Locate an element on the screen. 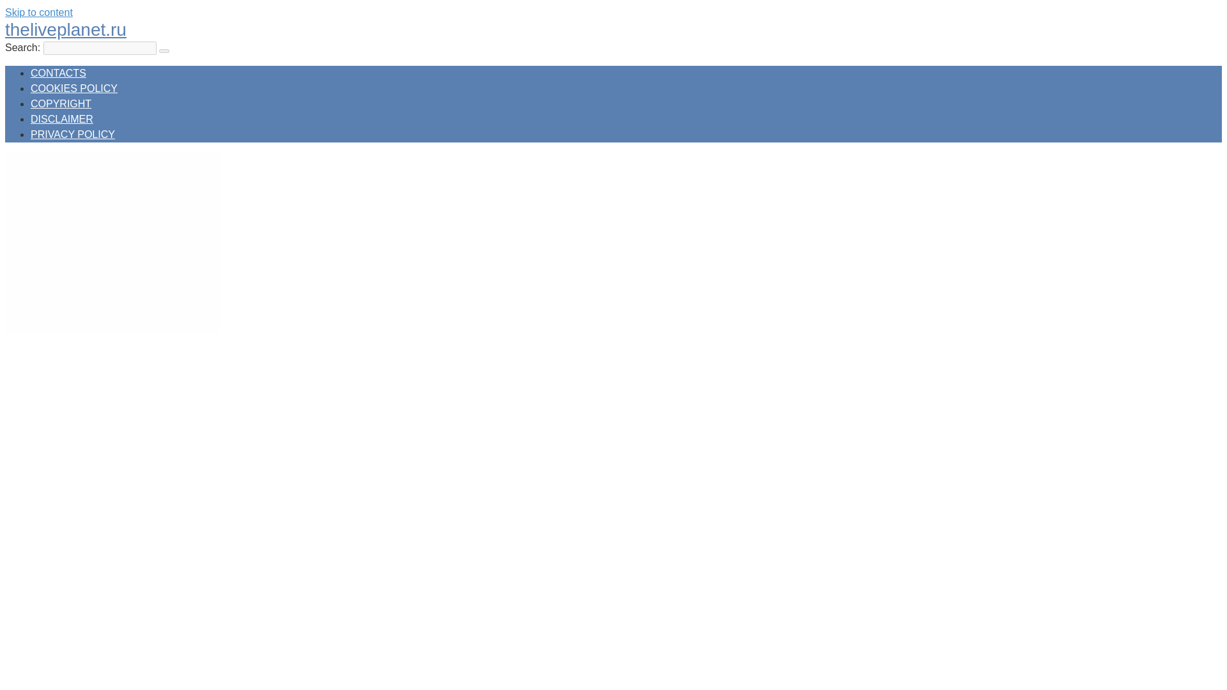  DISCLAIMER is located at coordinates (61, 119).